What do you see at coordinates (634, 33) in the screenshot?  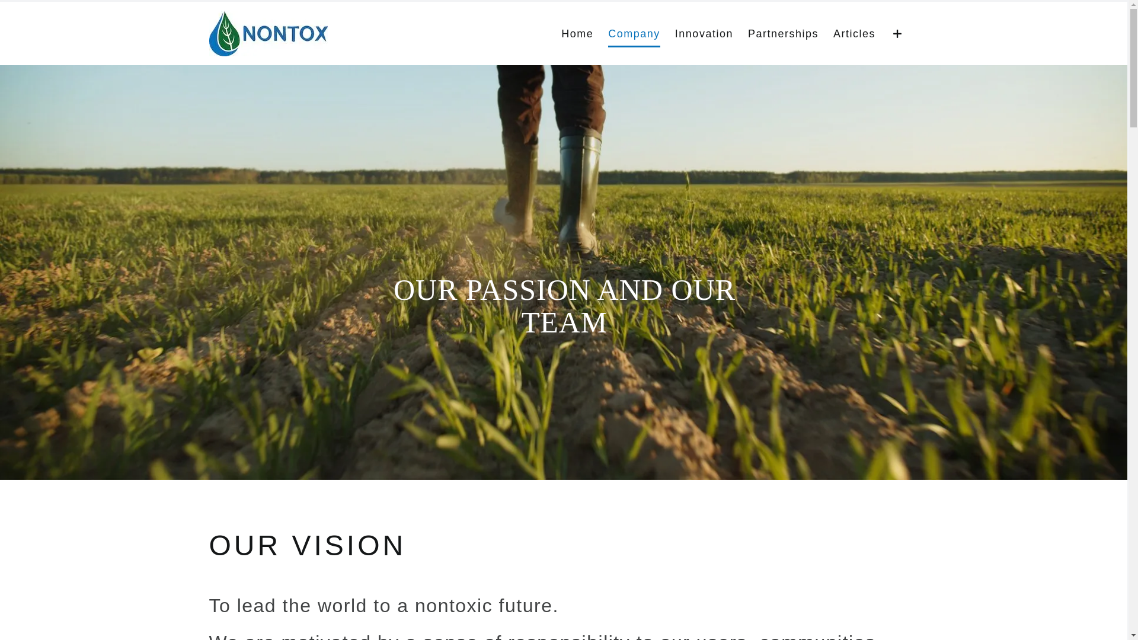 I see `Company` at bounding box center [634, 33].